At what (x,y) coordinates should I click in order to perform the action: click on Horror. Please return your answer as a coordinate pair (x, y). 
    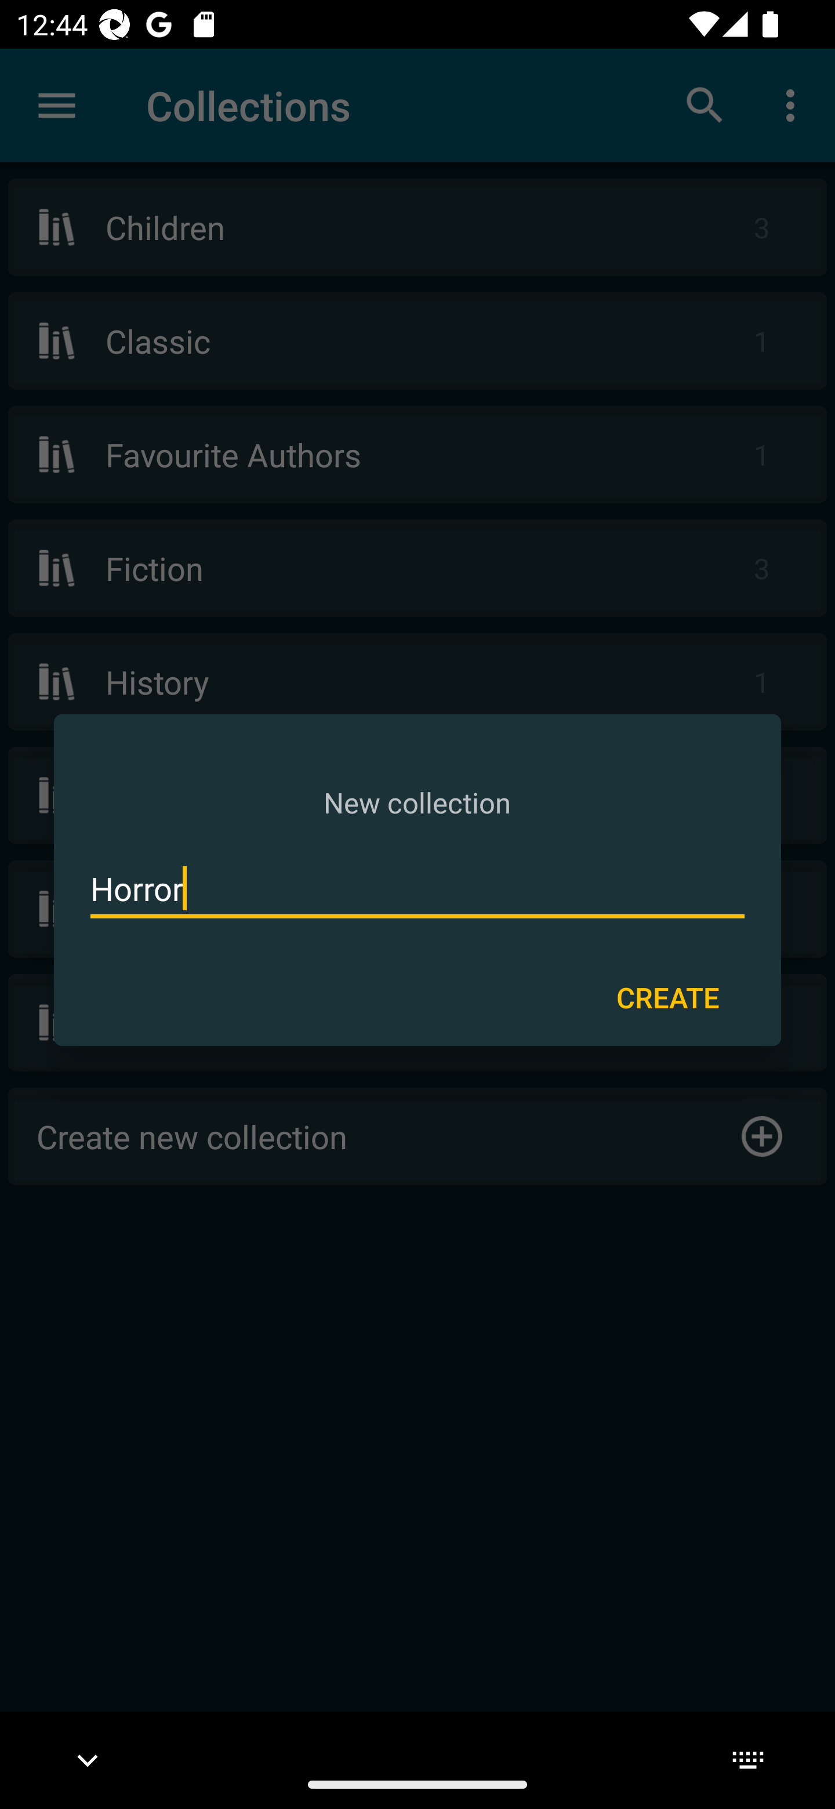
    Looking at the image, I should click on (418, 889).